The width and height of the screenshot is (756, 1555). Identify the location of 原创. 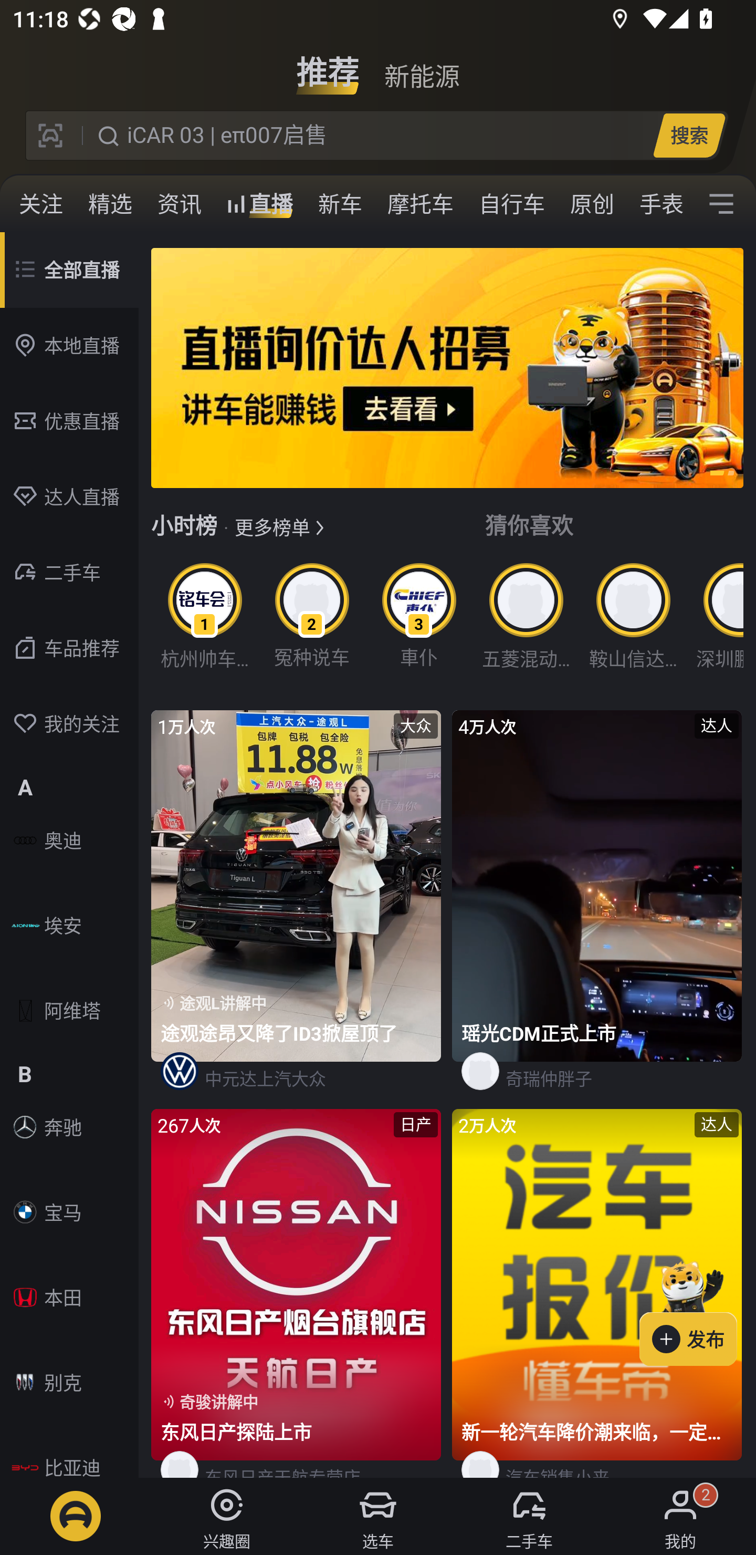
(592, 204).